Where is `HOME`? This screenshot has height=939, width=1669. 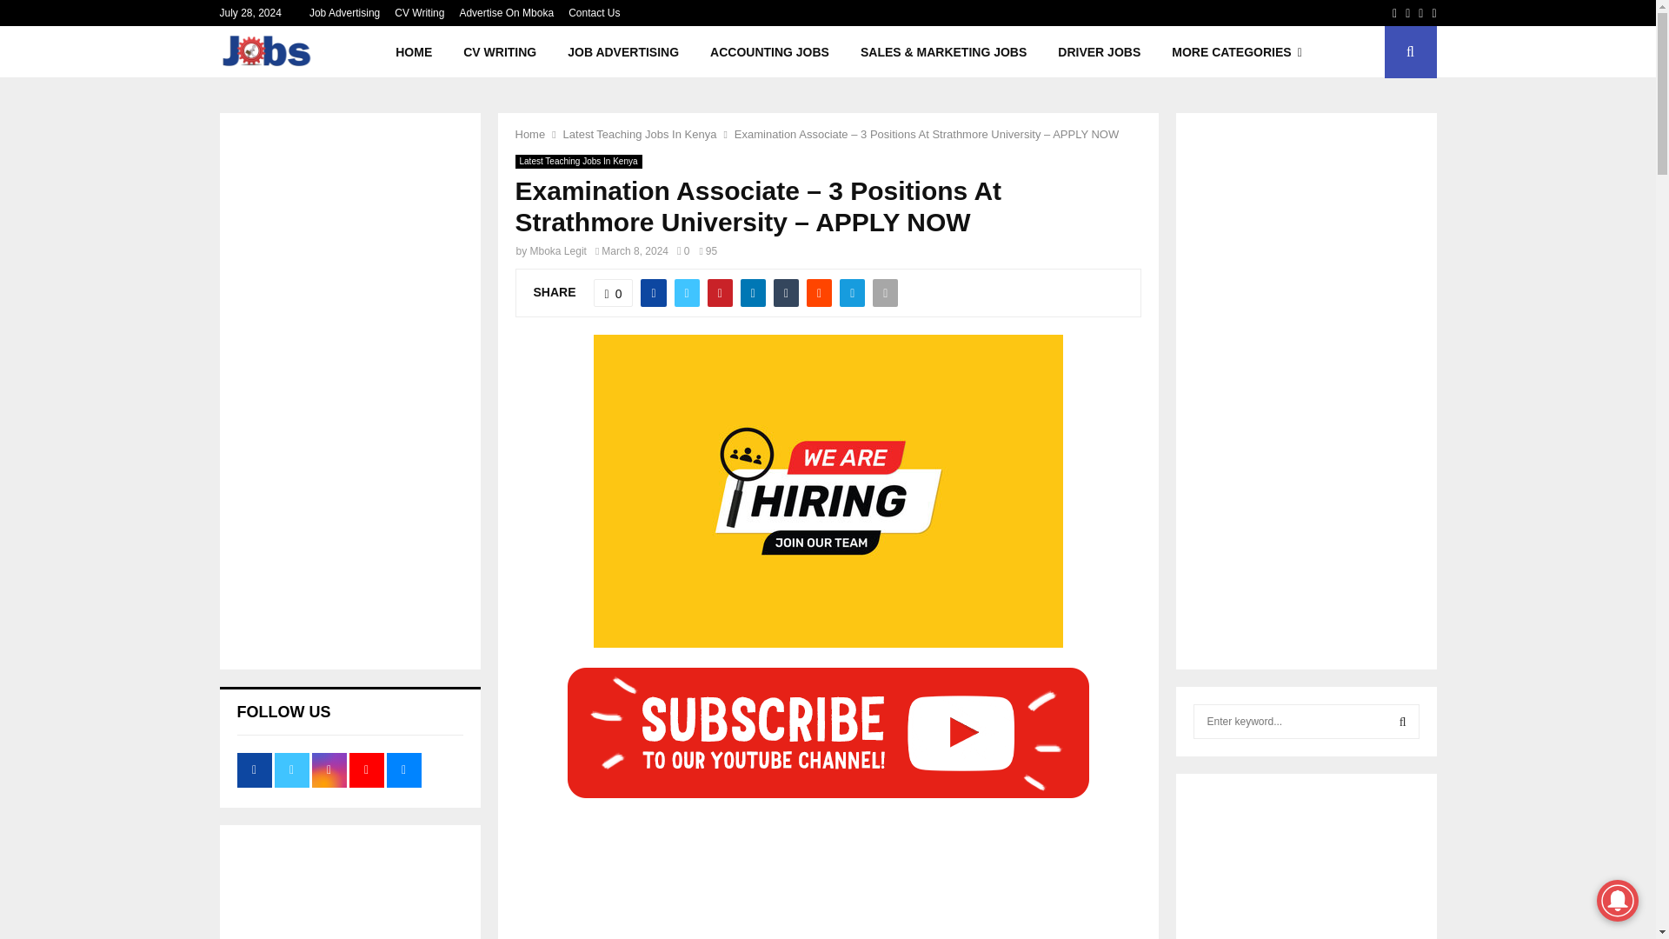 HOME is located at coordinates (414, 52).